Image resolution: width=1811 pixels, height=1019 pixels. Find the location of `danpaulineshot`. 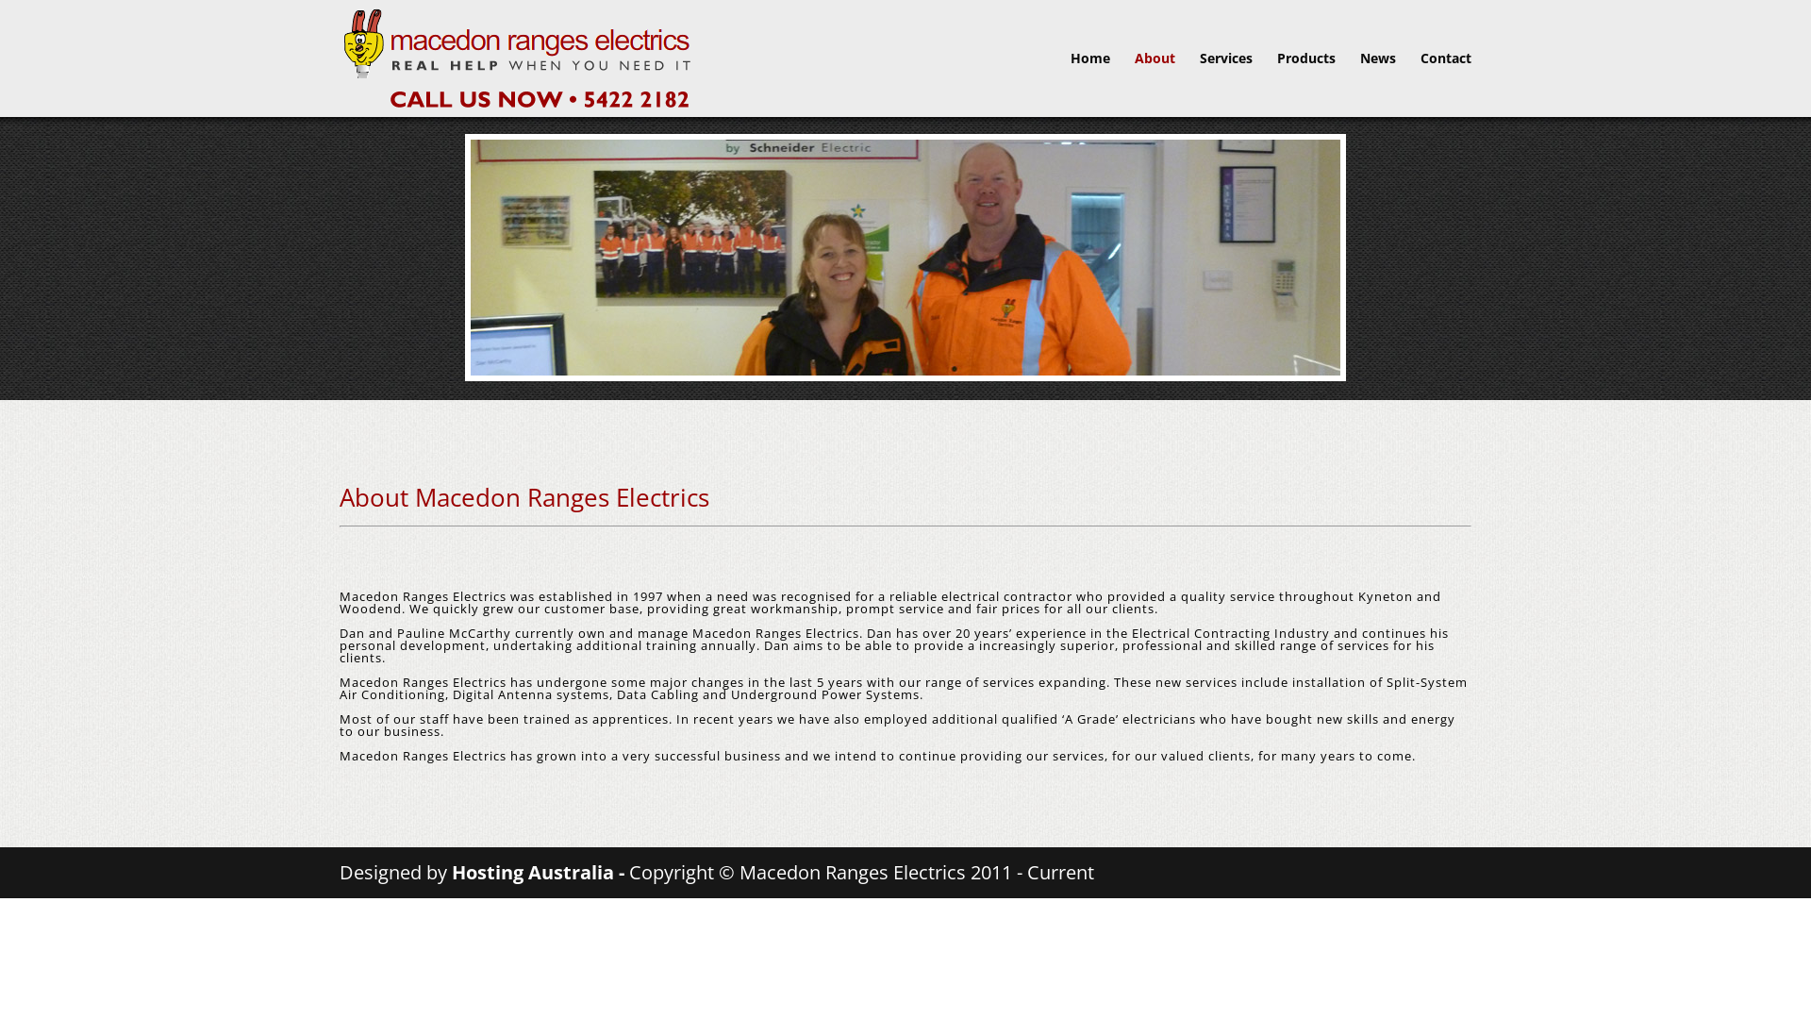

danpaulineshot is located at coordinates (905, 258).